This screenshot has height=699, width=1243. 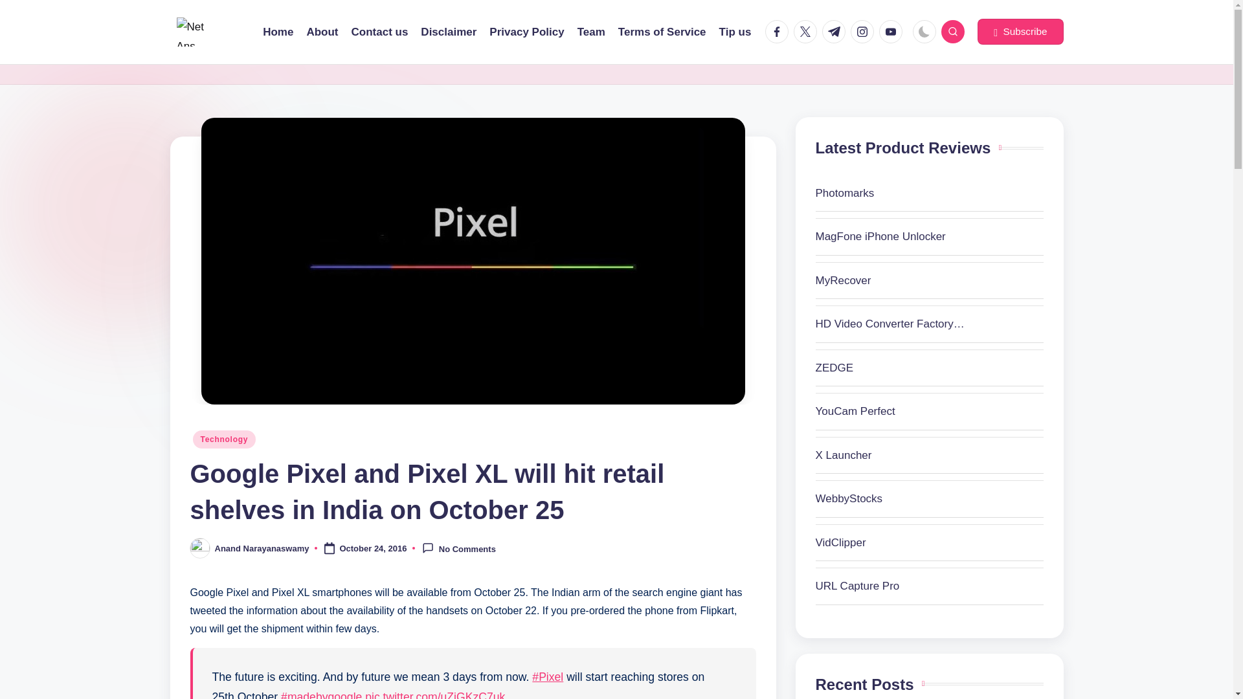 I want to click on Photomarks, so click(x=890, y=194).